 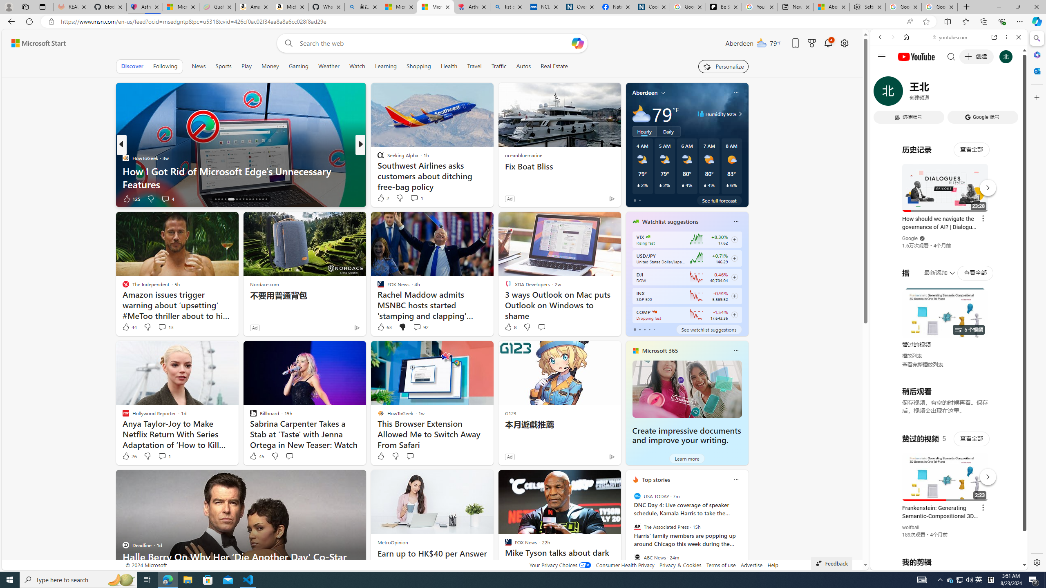 What do you see at coordinates (414, 198) in the screenshot?
I see `View comments 25 Comment` at bounding box center [414, 198].